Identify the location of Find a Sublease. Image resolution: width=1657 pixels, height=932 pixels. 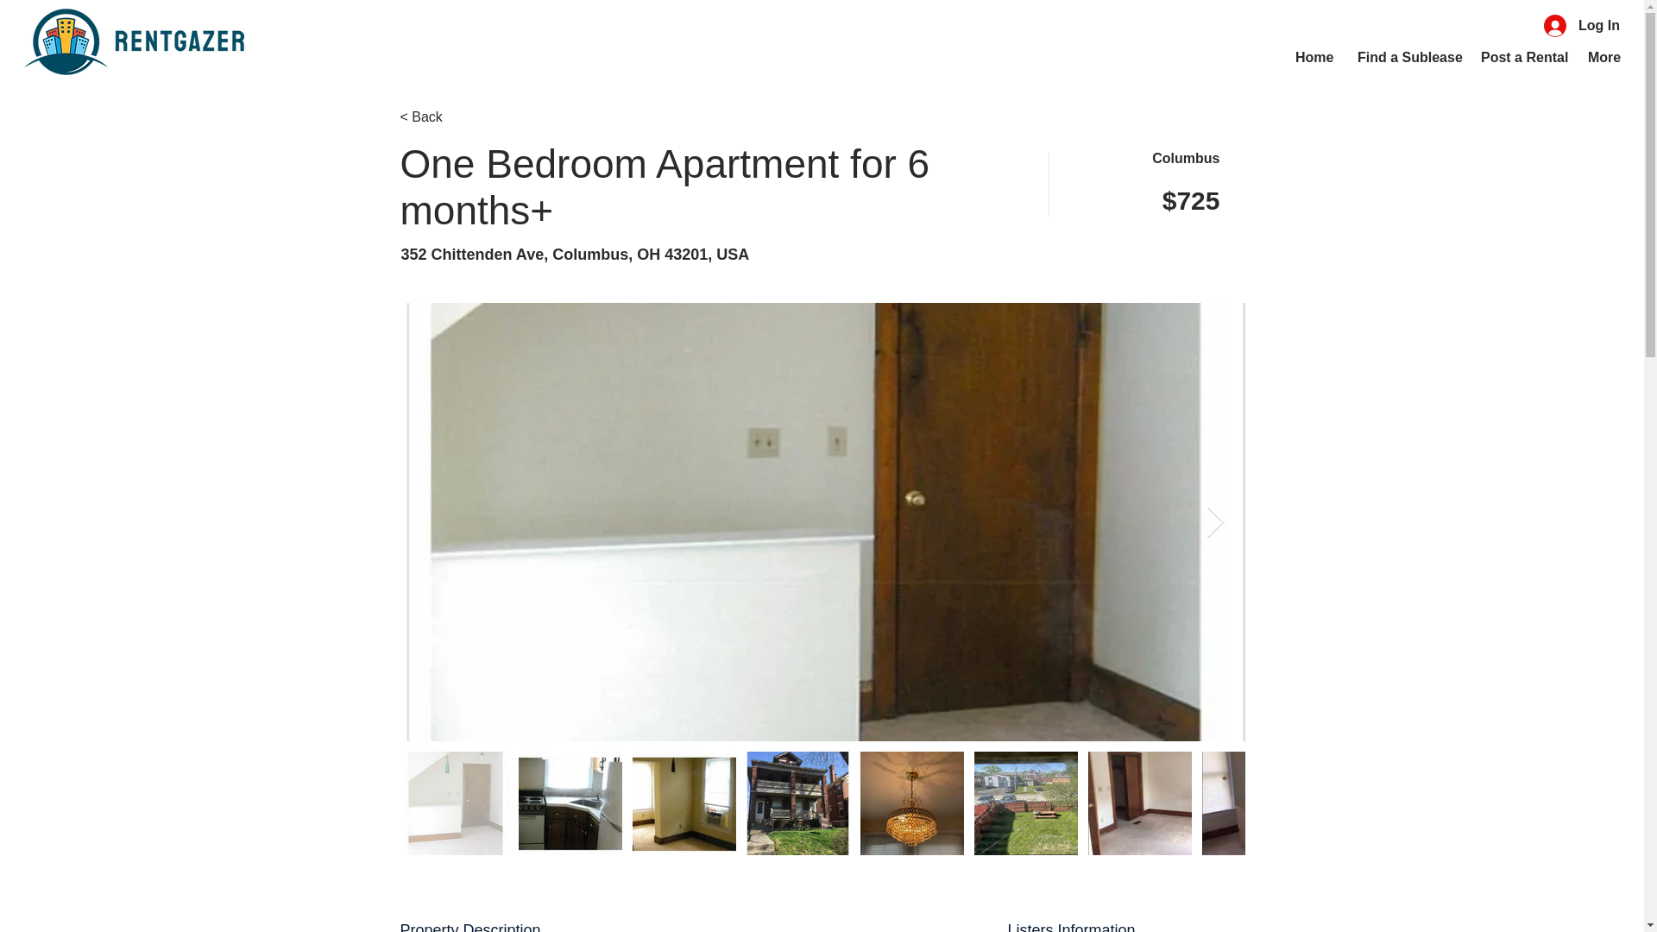
(1406, 57).